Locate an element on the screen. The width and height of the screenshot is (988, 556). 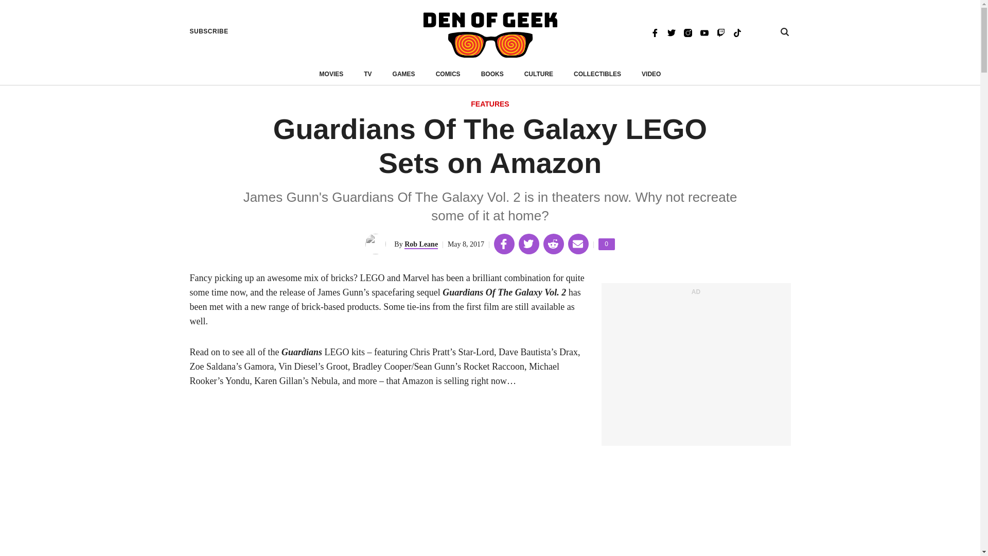
MOVIES is located at coordinates (331, 74).